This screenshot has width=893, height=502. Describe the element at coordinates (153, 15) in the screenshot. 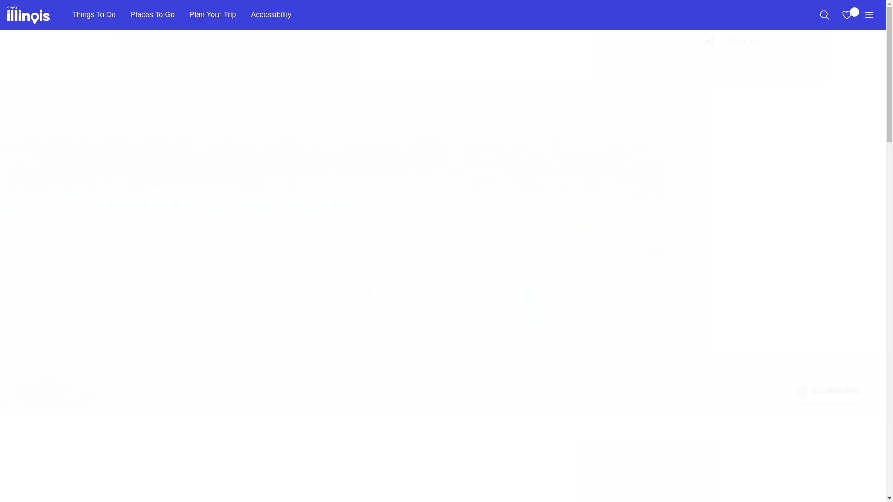

I see `Places To Go` at that location.